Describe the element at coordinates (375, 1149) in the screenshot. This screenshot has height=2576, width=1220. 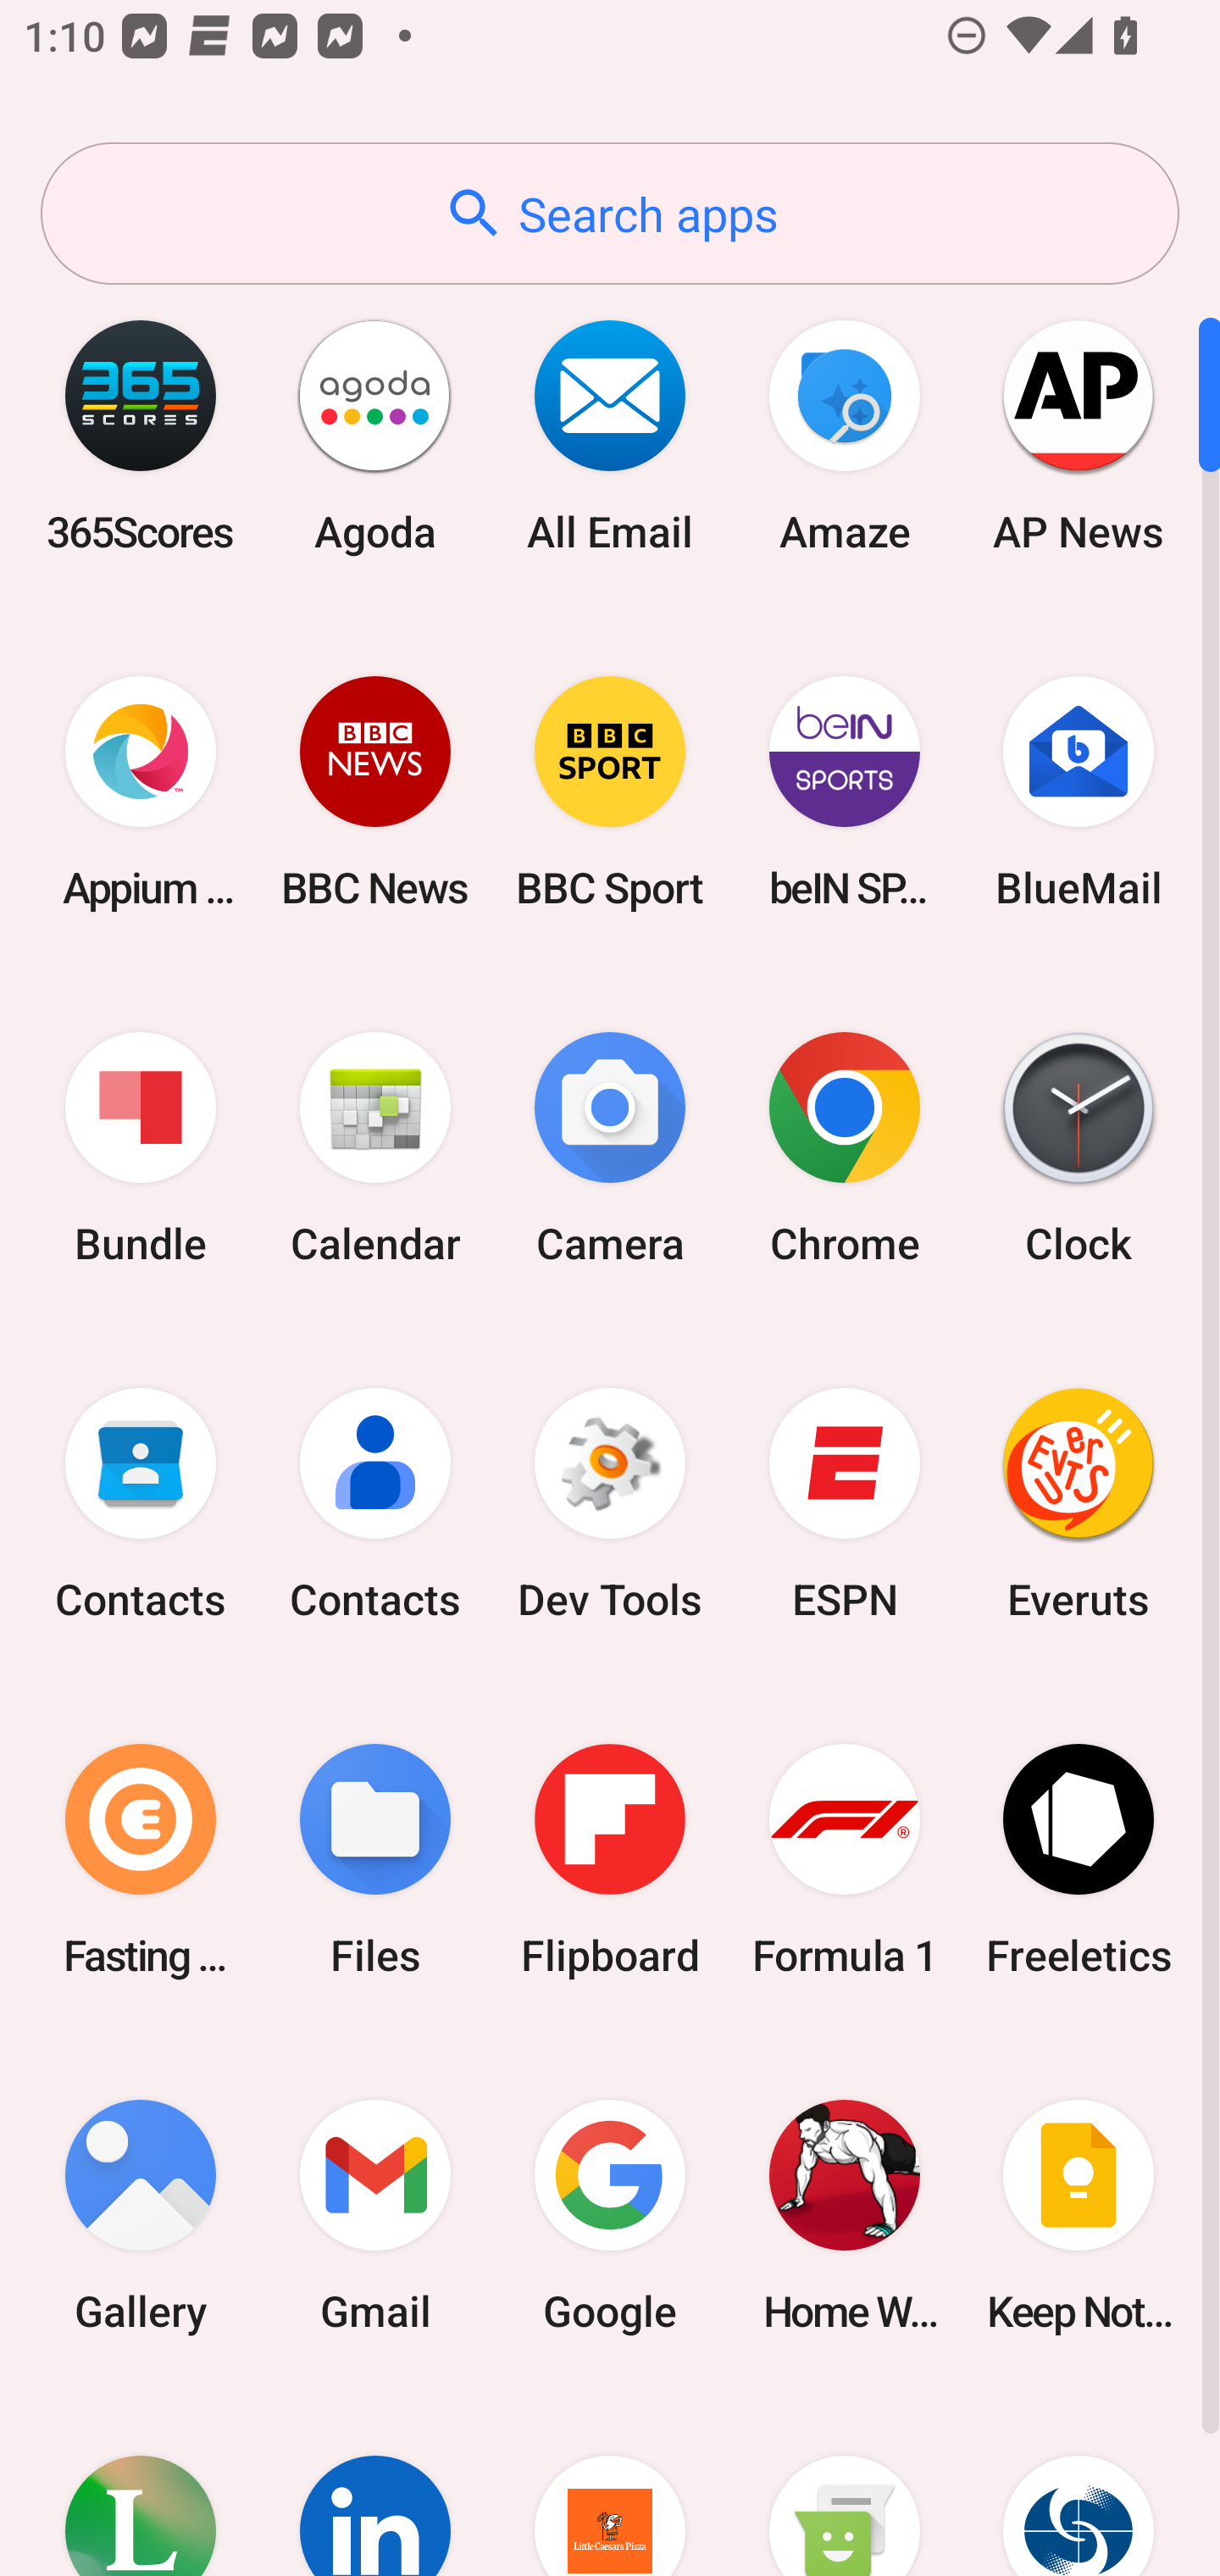
I see `Calendar` at that location.